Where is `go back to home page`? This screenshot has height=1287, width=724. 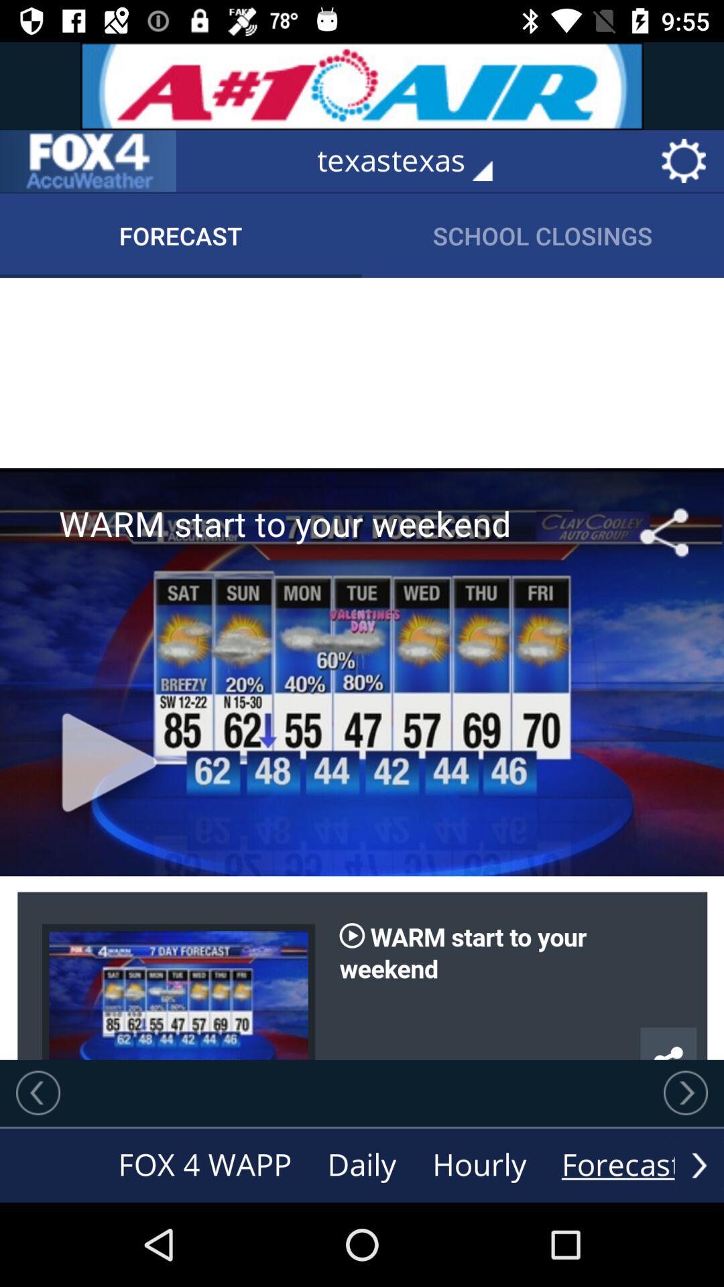 go back to home page is located at coordinates (88, 161).